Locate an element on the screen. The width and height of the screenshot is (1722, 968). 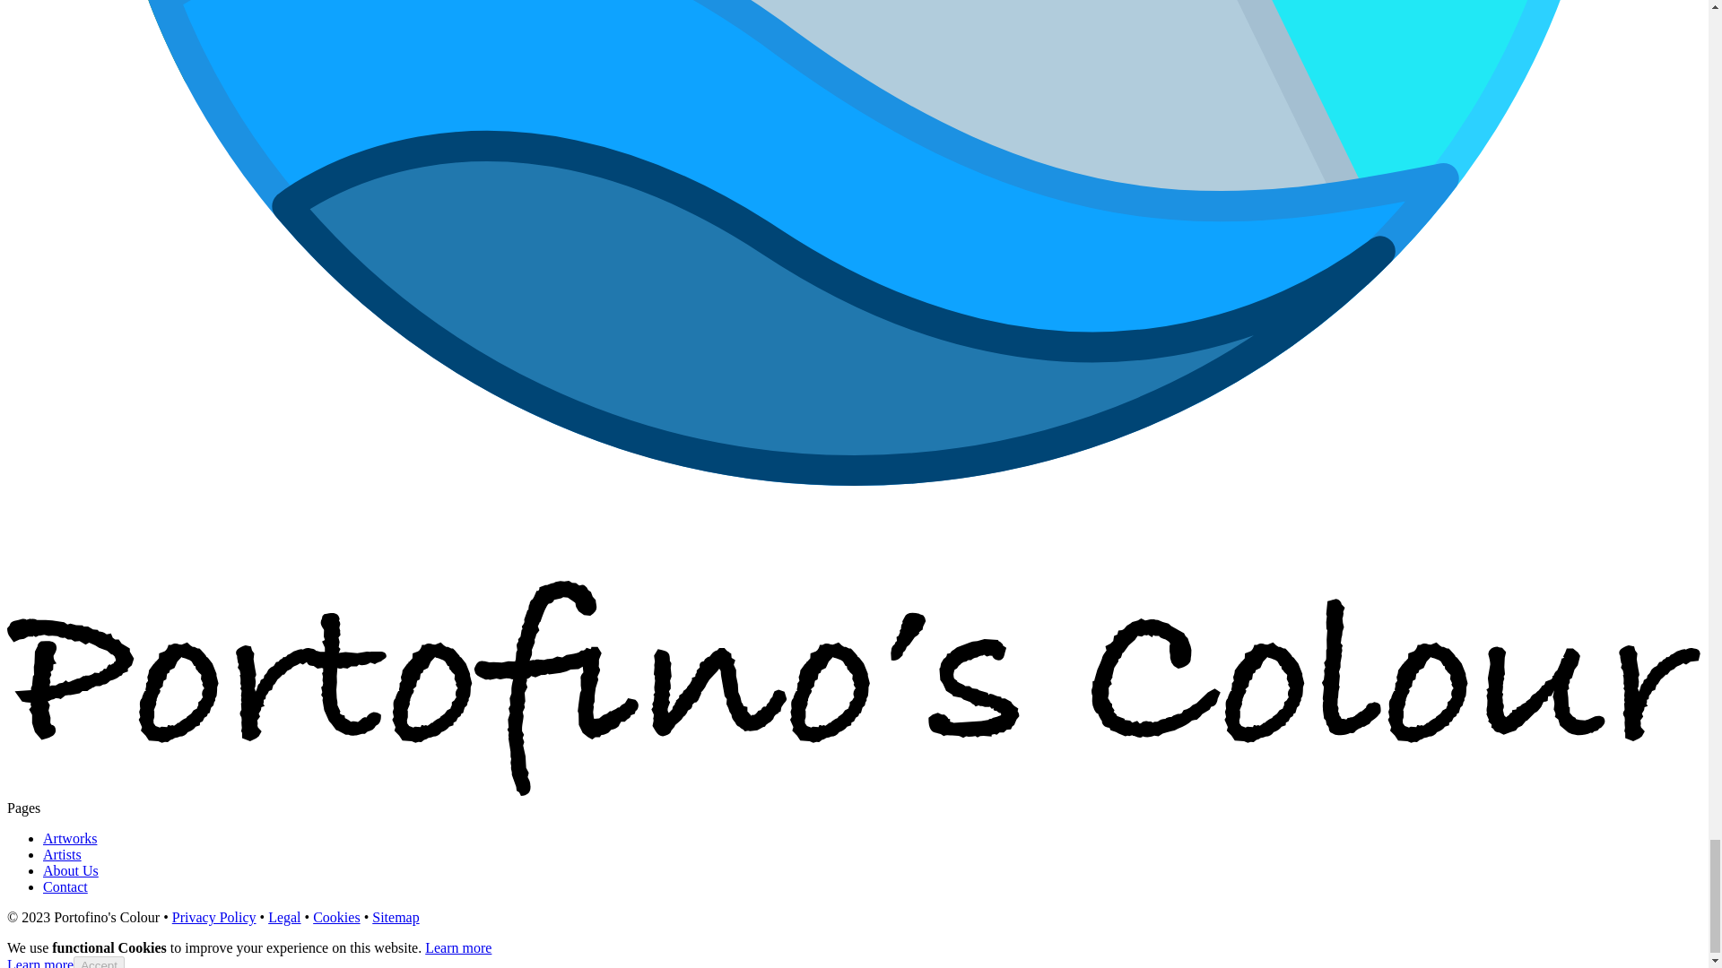
About Us is located at coordinates (70, 870).